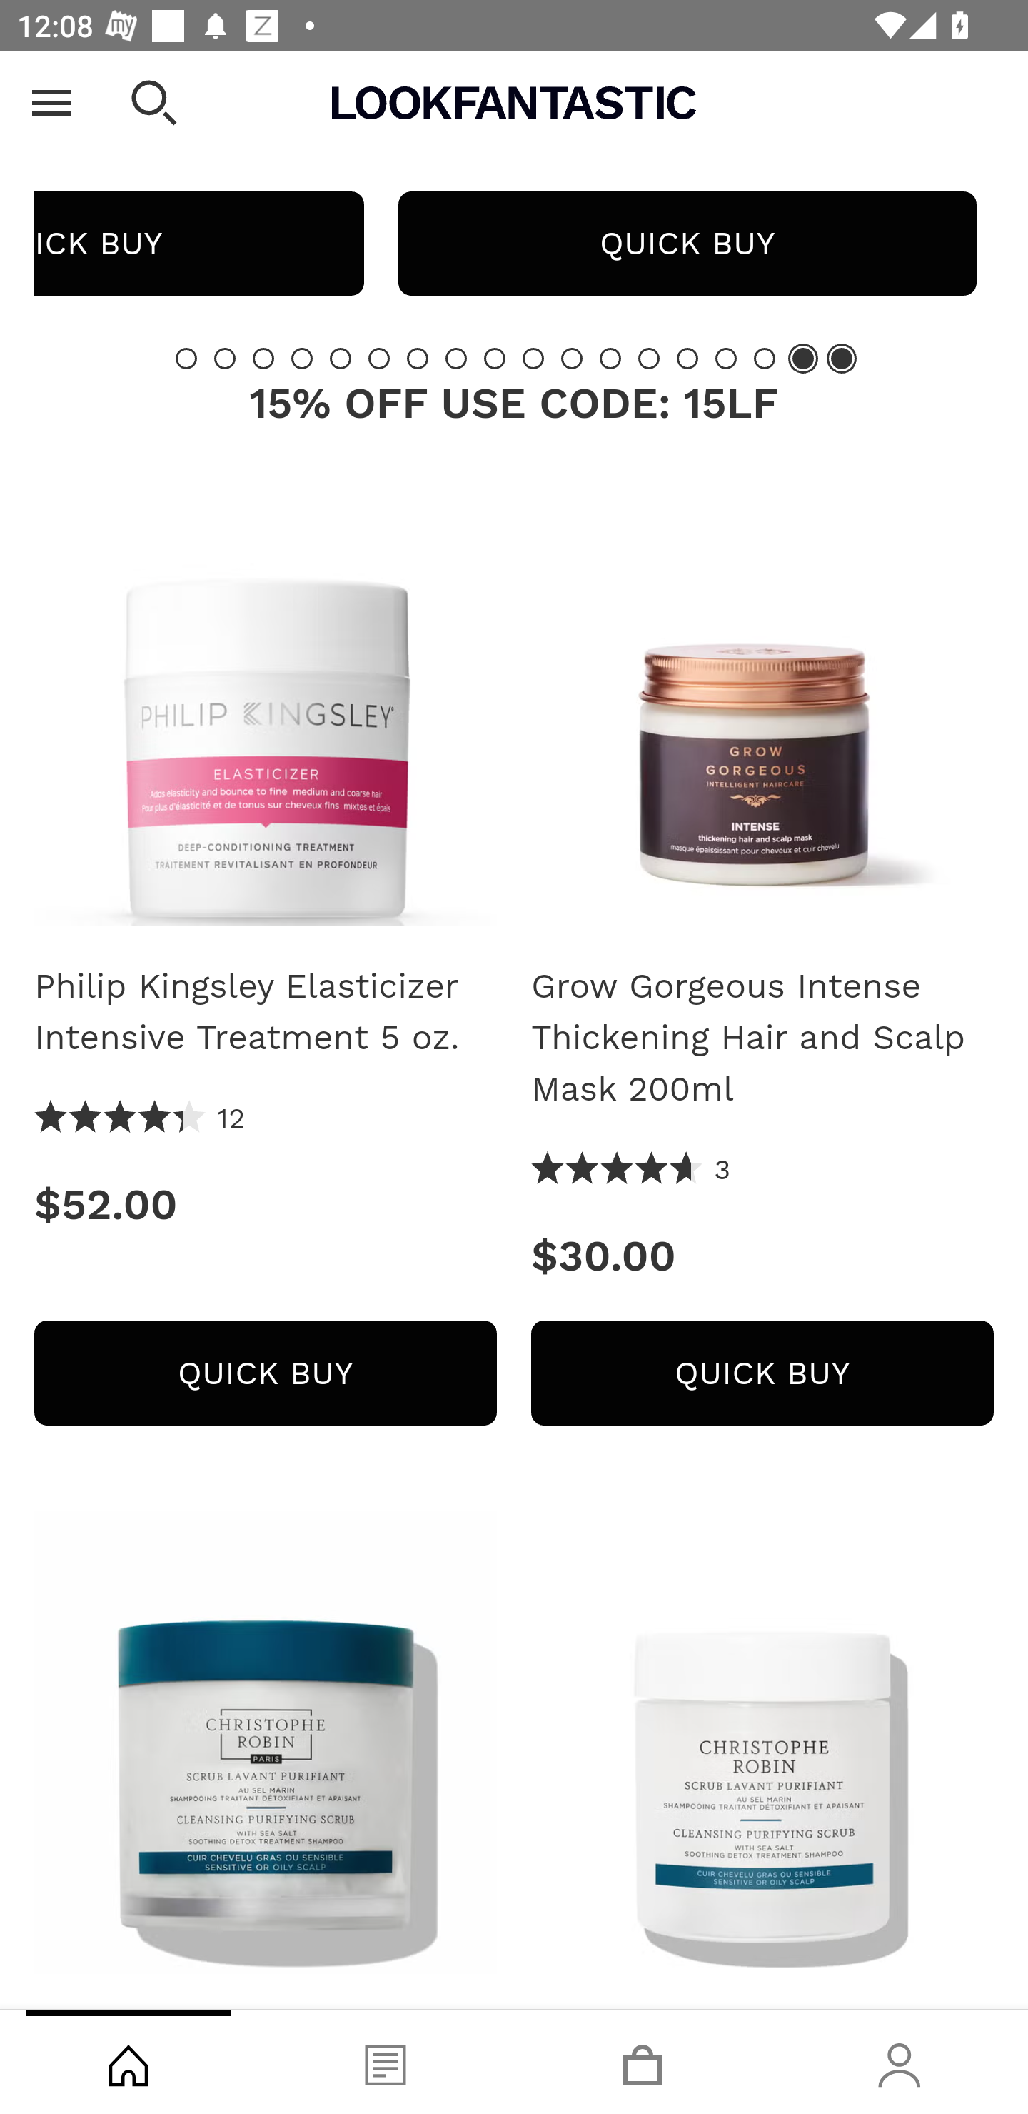 The width and height of the screenshot is (1028, 2114). I want to click on 4.67 Stars 3 Reviews, so click(631, 1171).